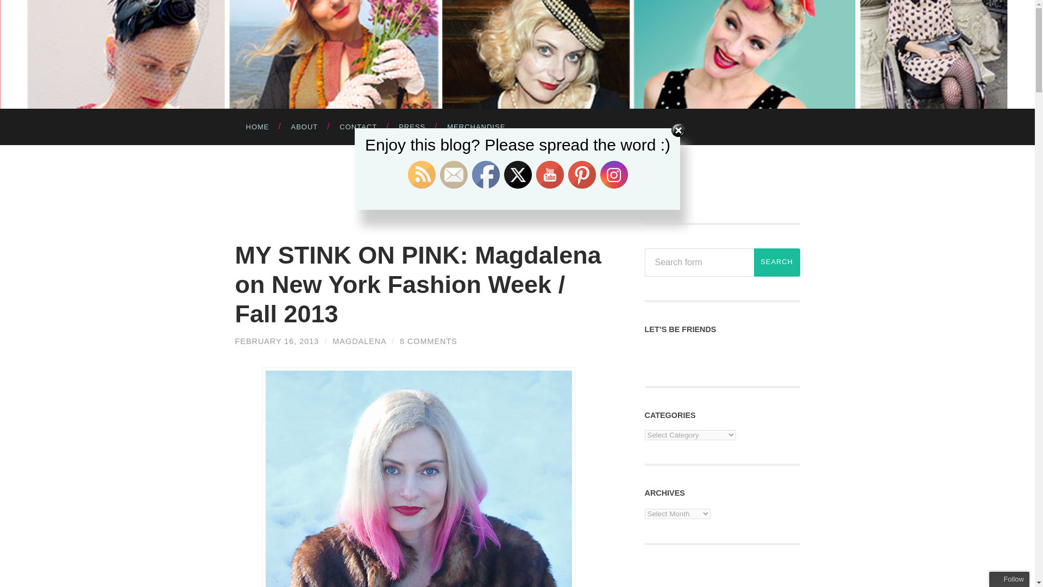 This screenshot has width=1043, height=587. I want to click on FEBRUARY 16, 2013, so click(277, 341).